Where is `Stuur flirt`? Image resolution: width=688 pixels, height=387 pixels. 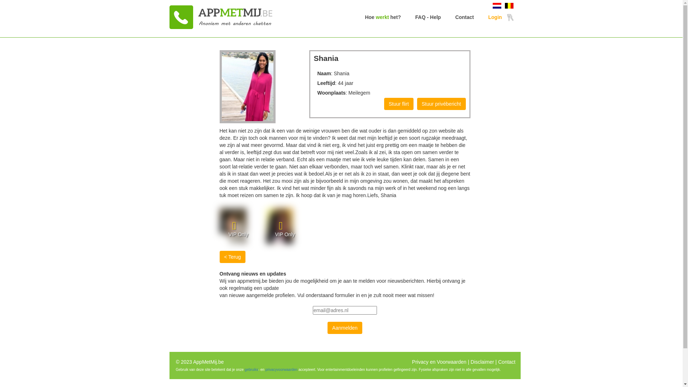 Stuur flirt is located at coordinates (399, 104).